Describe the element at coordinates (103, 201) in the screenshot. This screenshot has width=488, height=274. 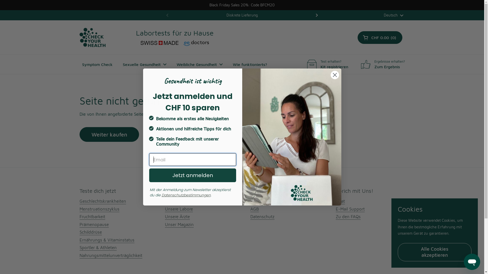
I see `Geschlechtskrankheiten` at that location.